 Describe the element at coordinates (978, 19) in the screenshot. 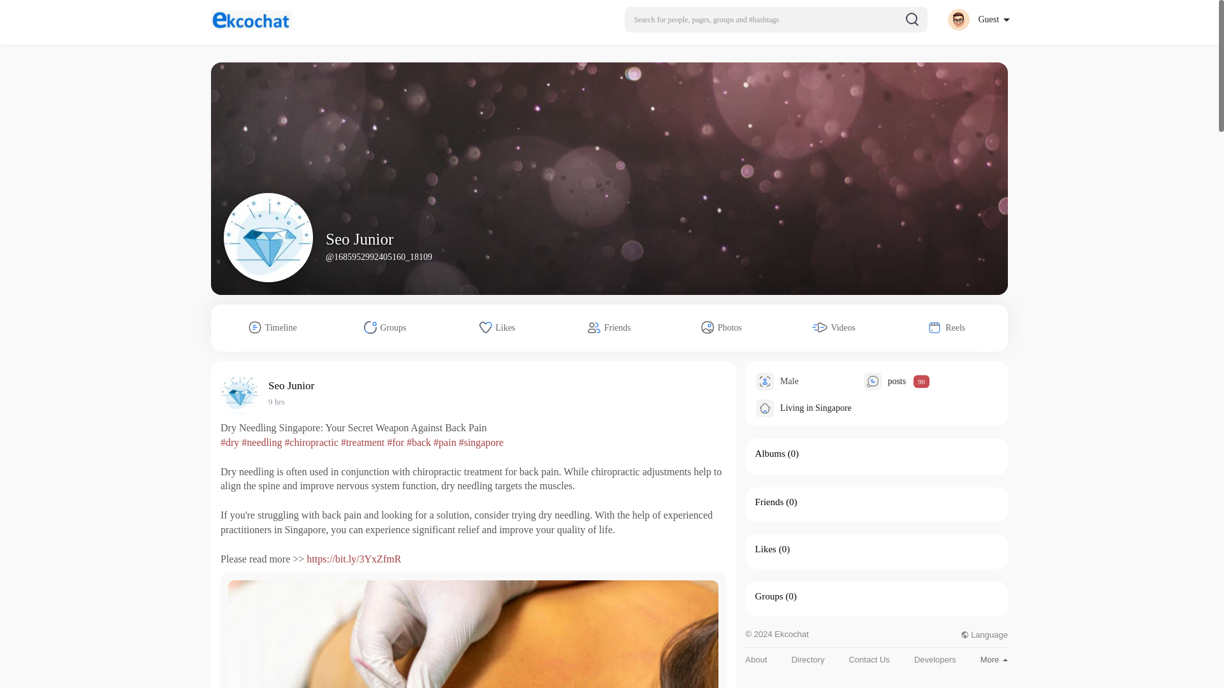

I see `Guest` at that location.